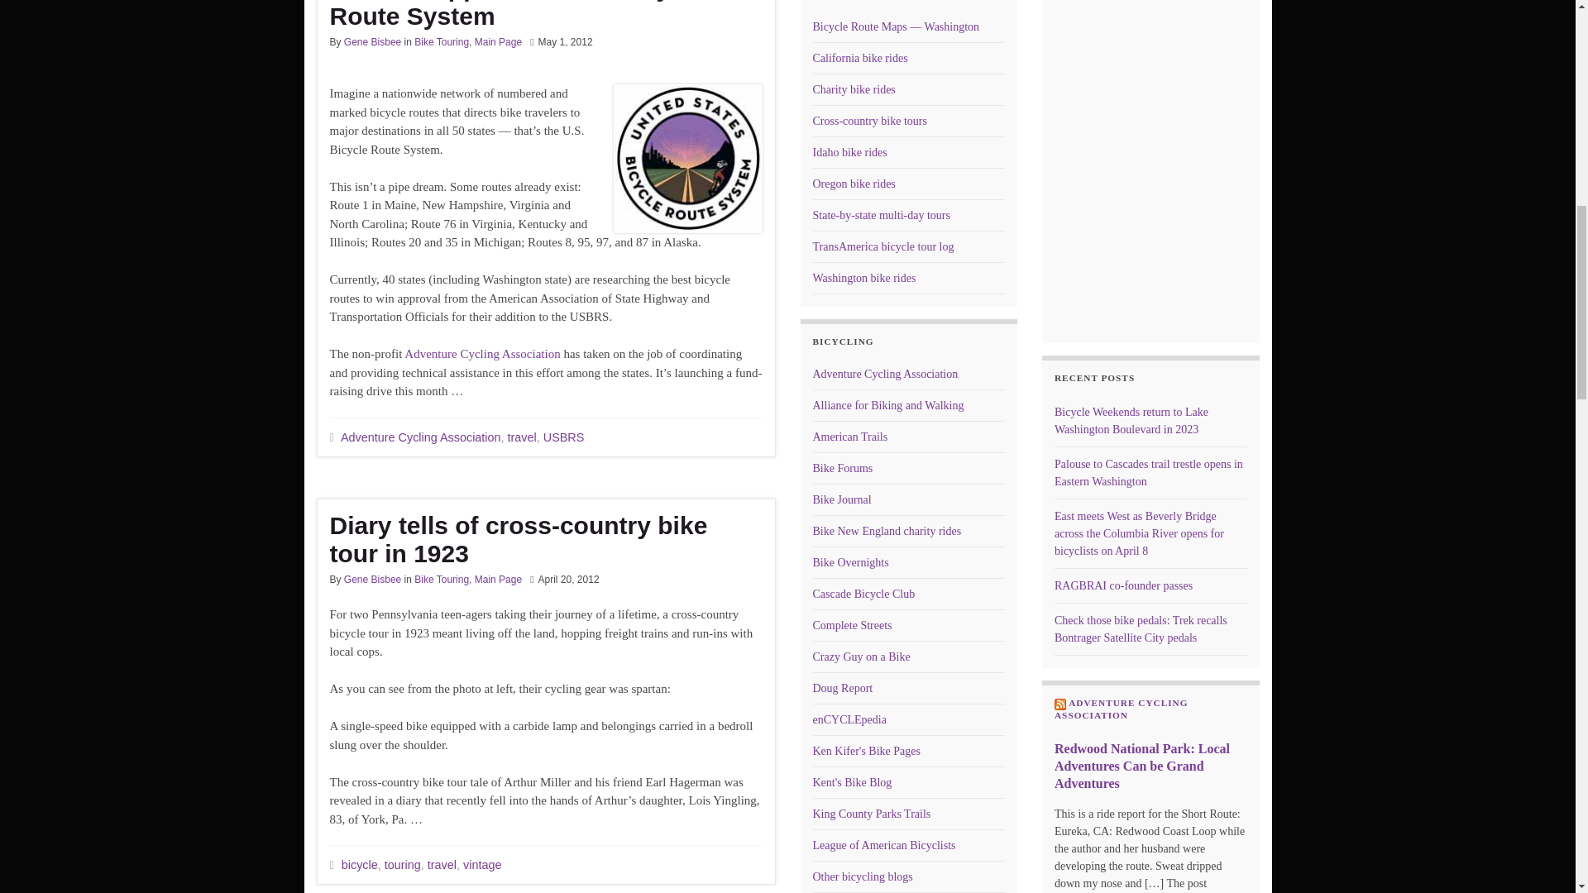  What do you see at coordinates (545, 15) in the screenshot?
I see `Permalink to How to support the U.S. Bicycle Route System` at bounding box center [545, 15].